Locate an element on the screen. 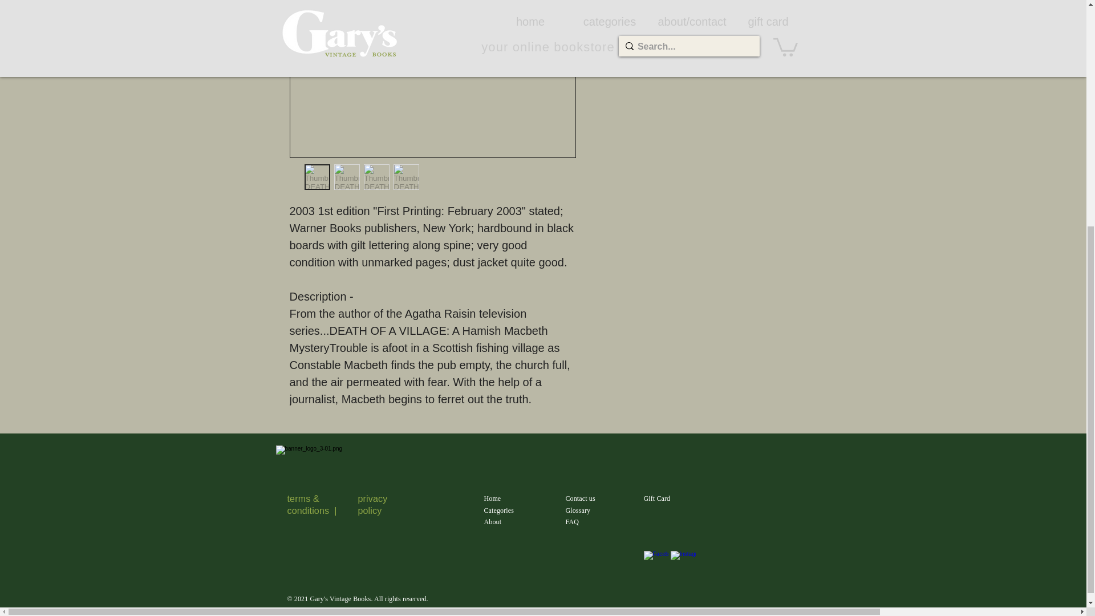  FAQ is located at coordinates (573, 522).